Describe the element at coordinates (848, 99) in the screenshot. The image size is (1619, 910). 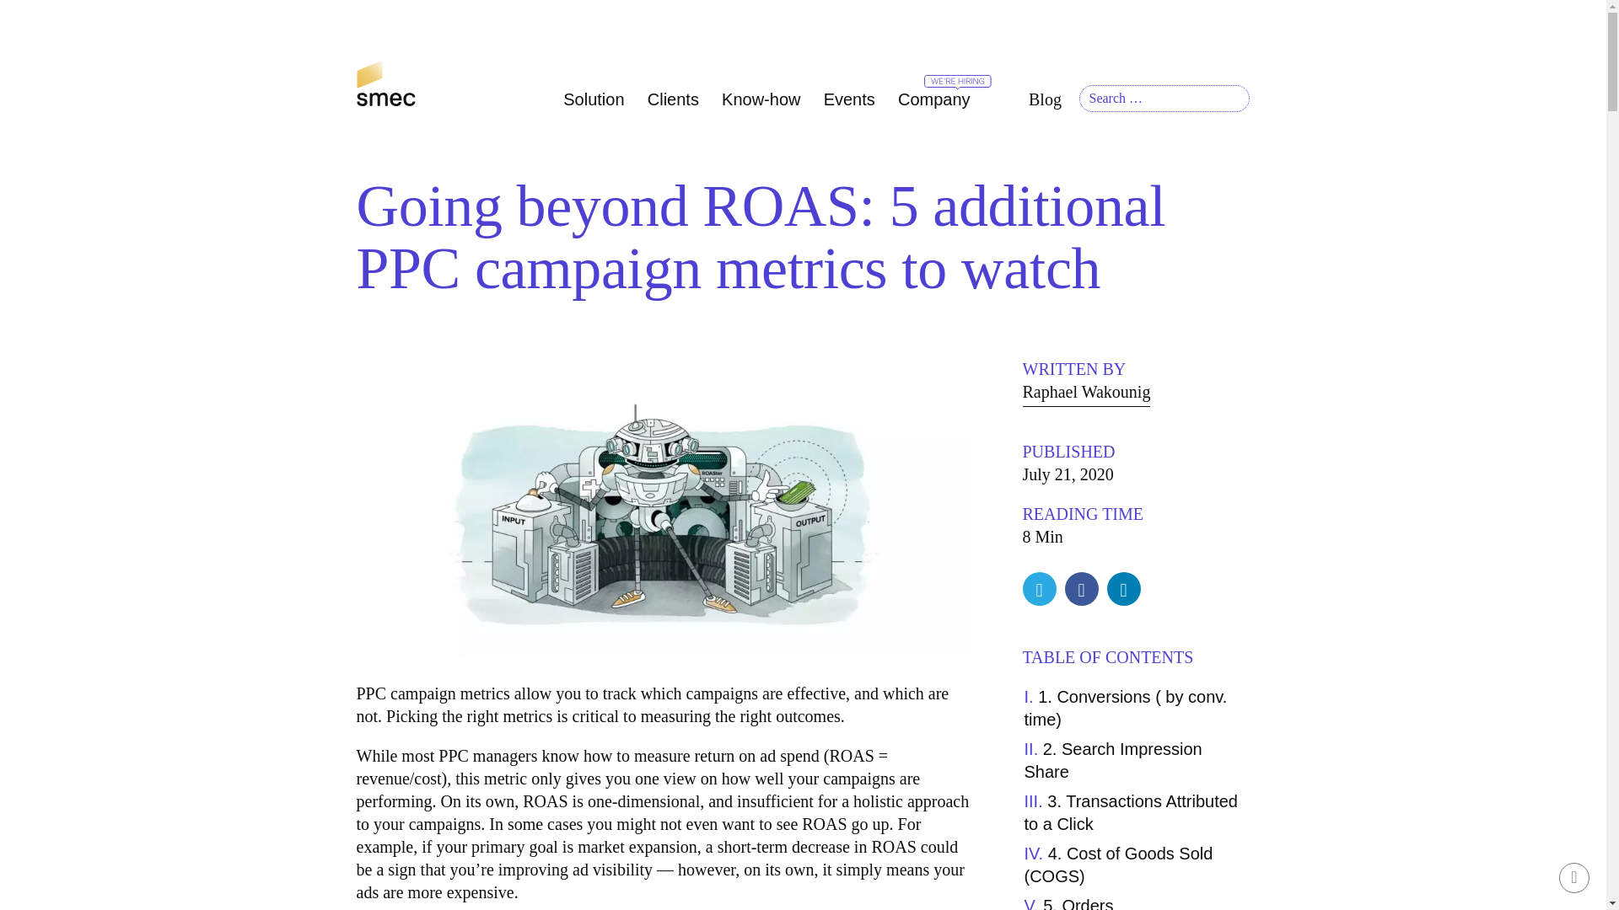
I see `Events` at that location.